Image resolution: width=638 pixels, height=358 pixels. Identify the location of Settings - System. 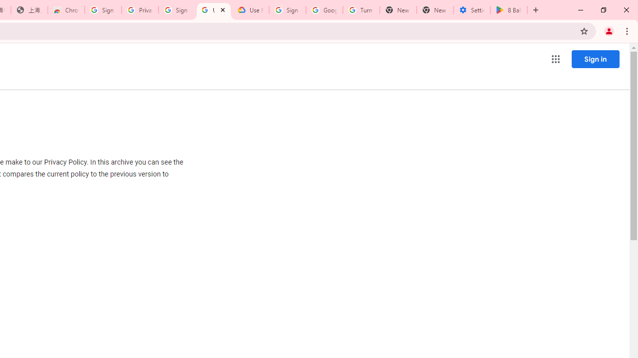
(472, 10).